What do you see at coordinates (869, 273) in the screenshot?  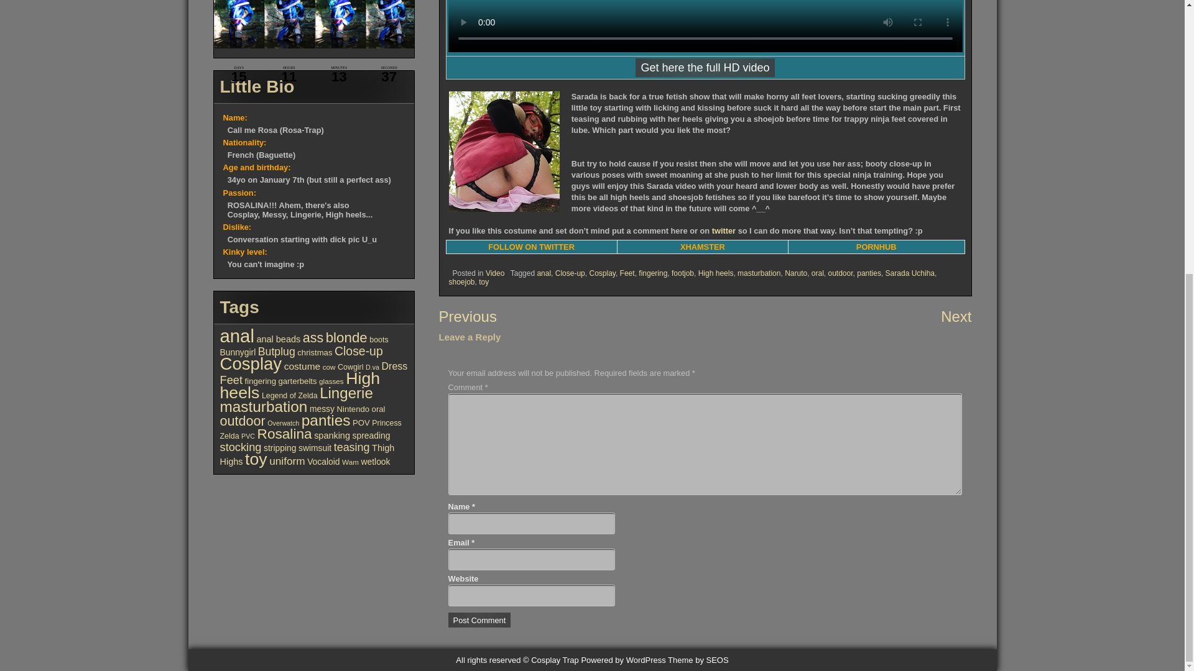 I see `panties` at bounding box center [869, 273].